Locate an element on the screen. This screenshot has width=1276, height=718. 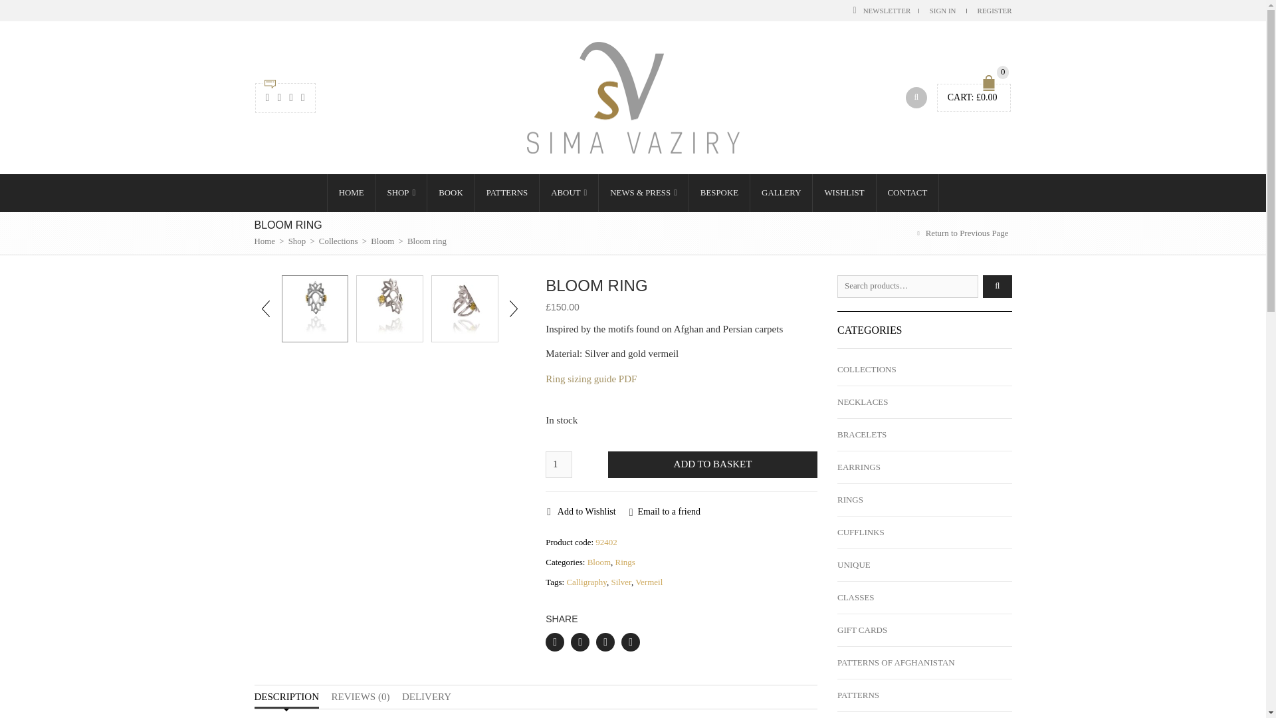
Qty is located at coordinates (558, 465).